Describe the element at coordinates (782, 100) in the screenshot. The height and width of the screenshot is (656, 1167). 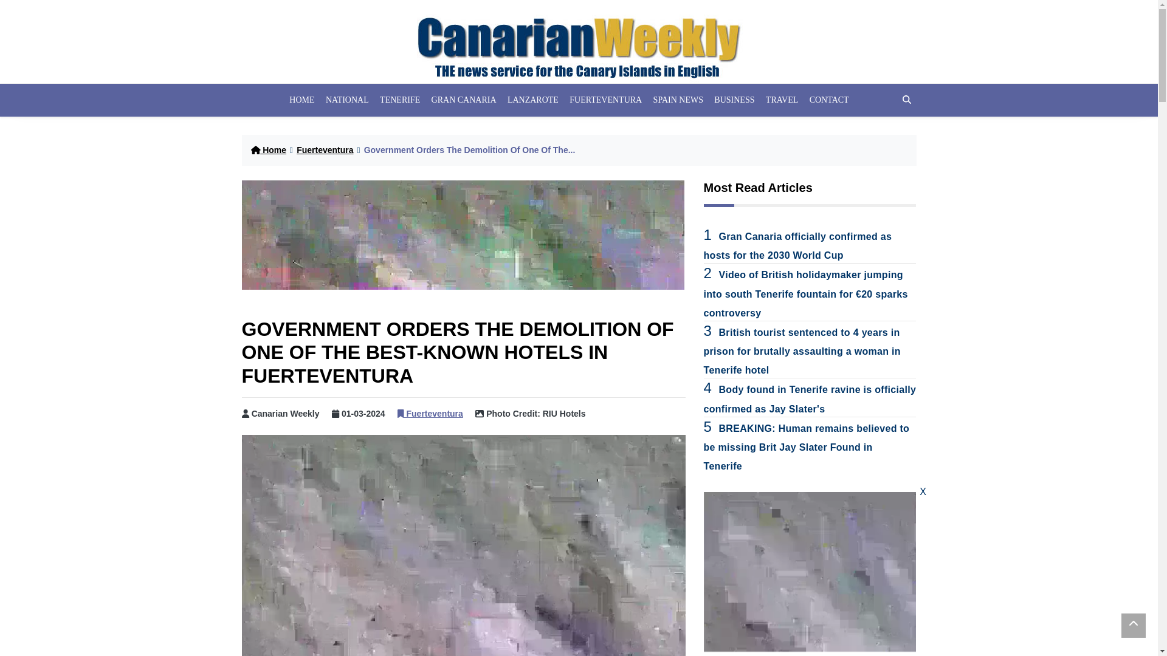
I see `TRAVEL` at that location.